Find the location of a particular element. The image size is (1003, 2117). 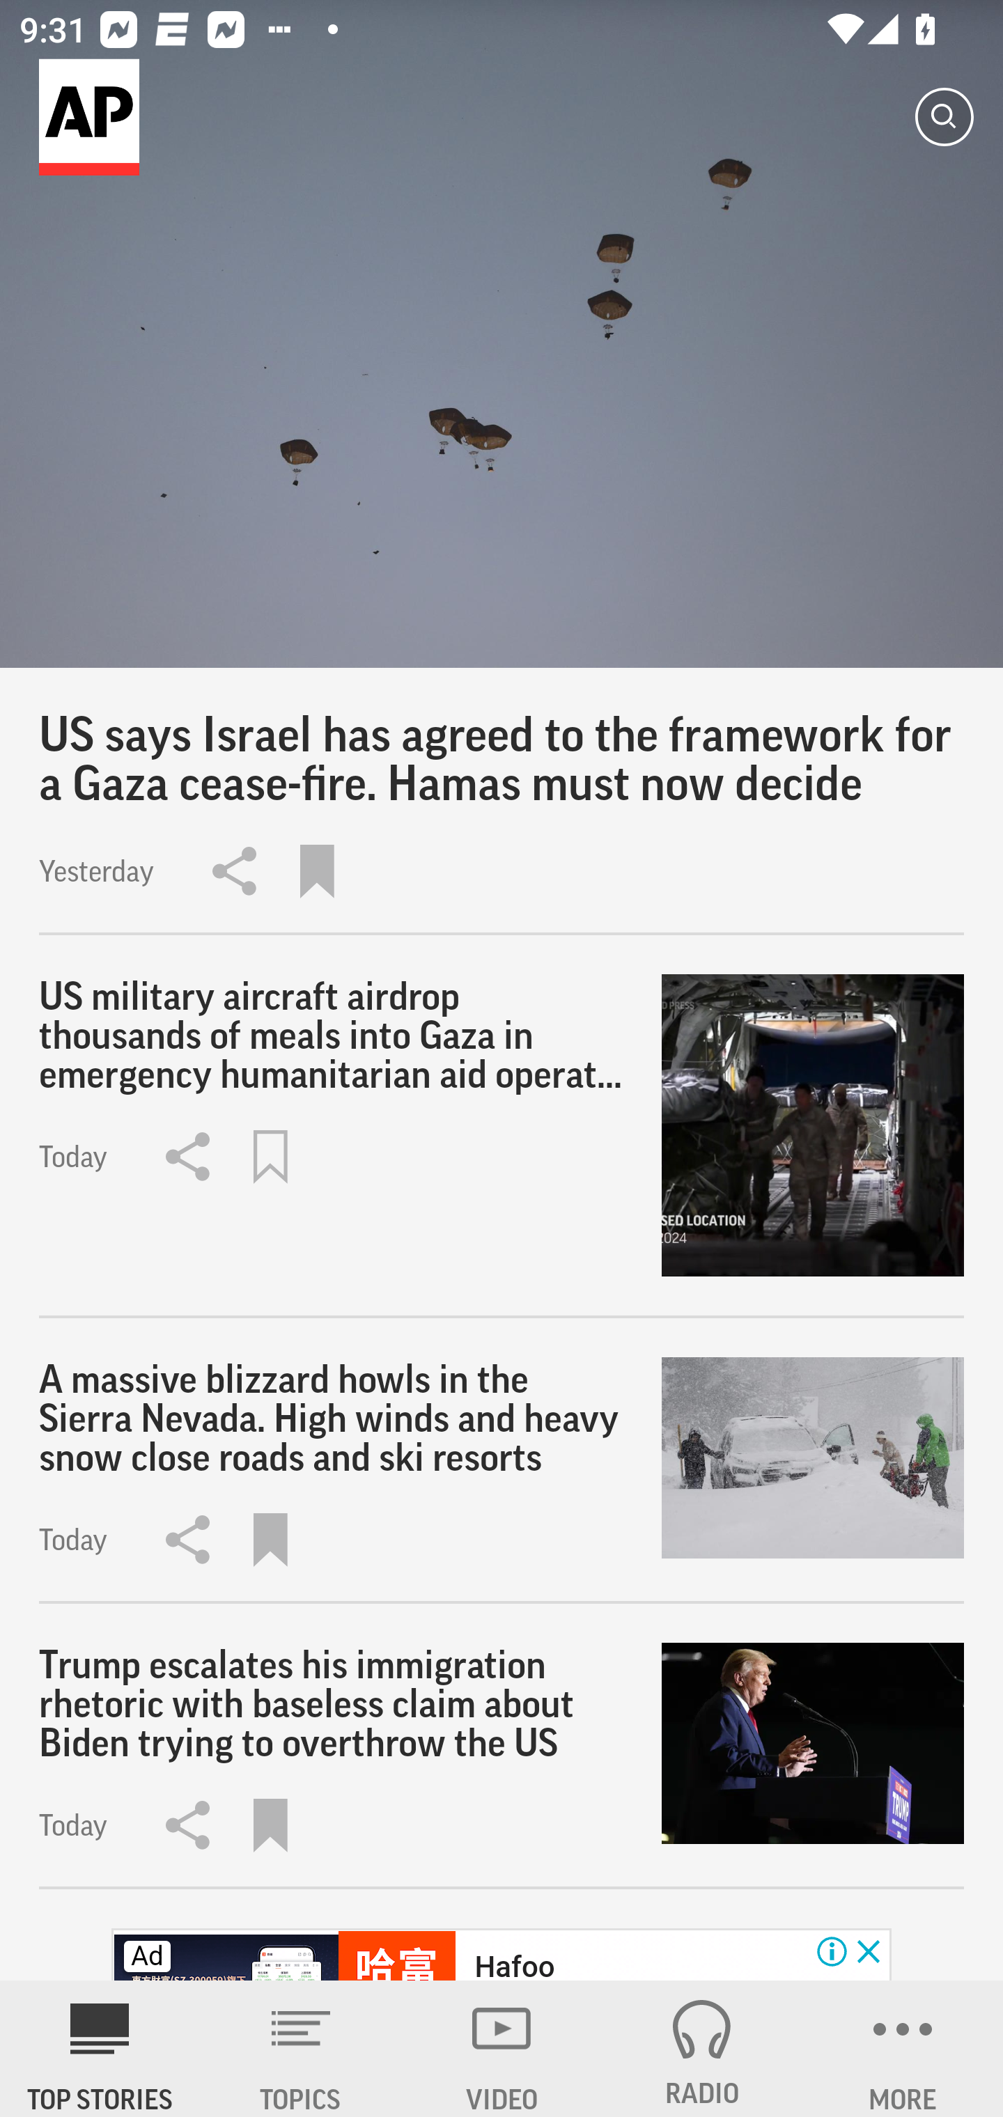

VIDEO is located at coordinates (501, 2049).